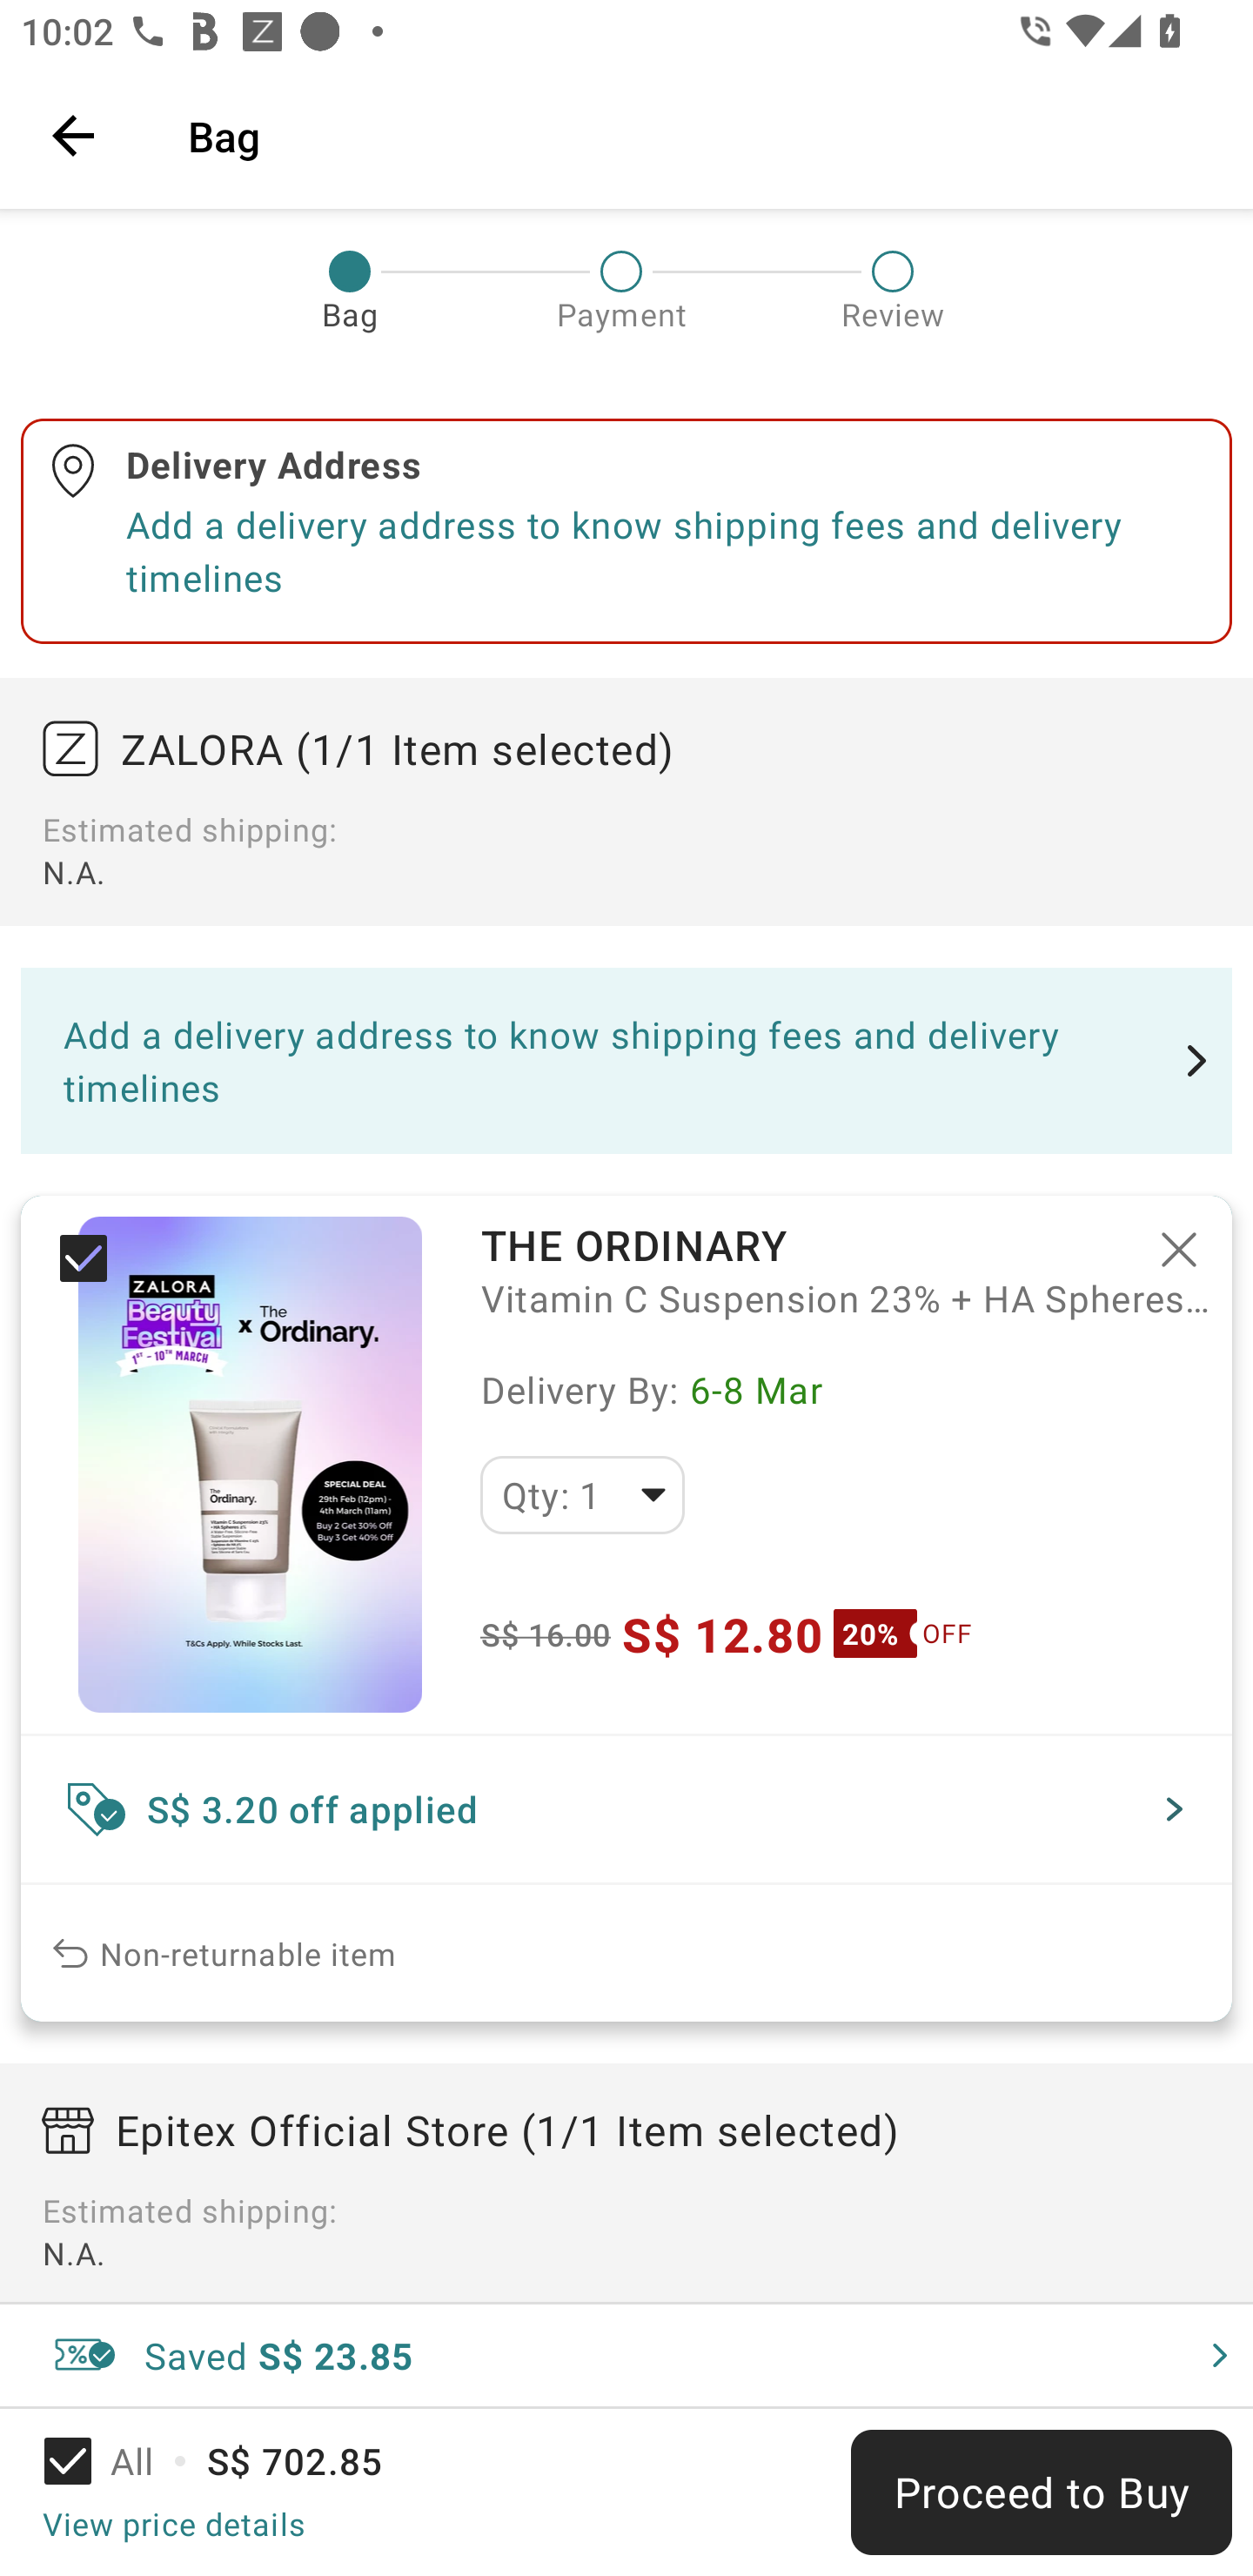 Image resolution: width=1253 pixels, height=2576 pixels. I want to click on S$ 3.20 off applied, so click(626, 1809).